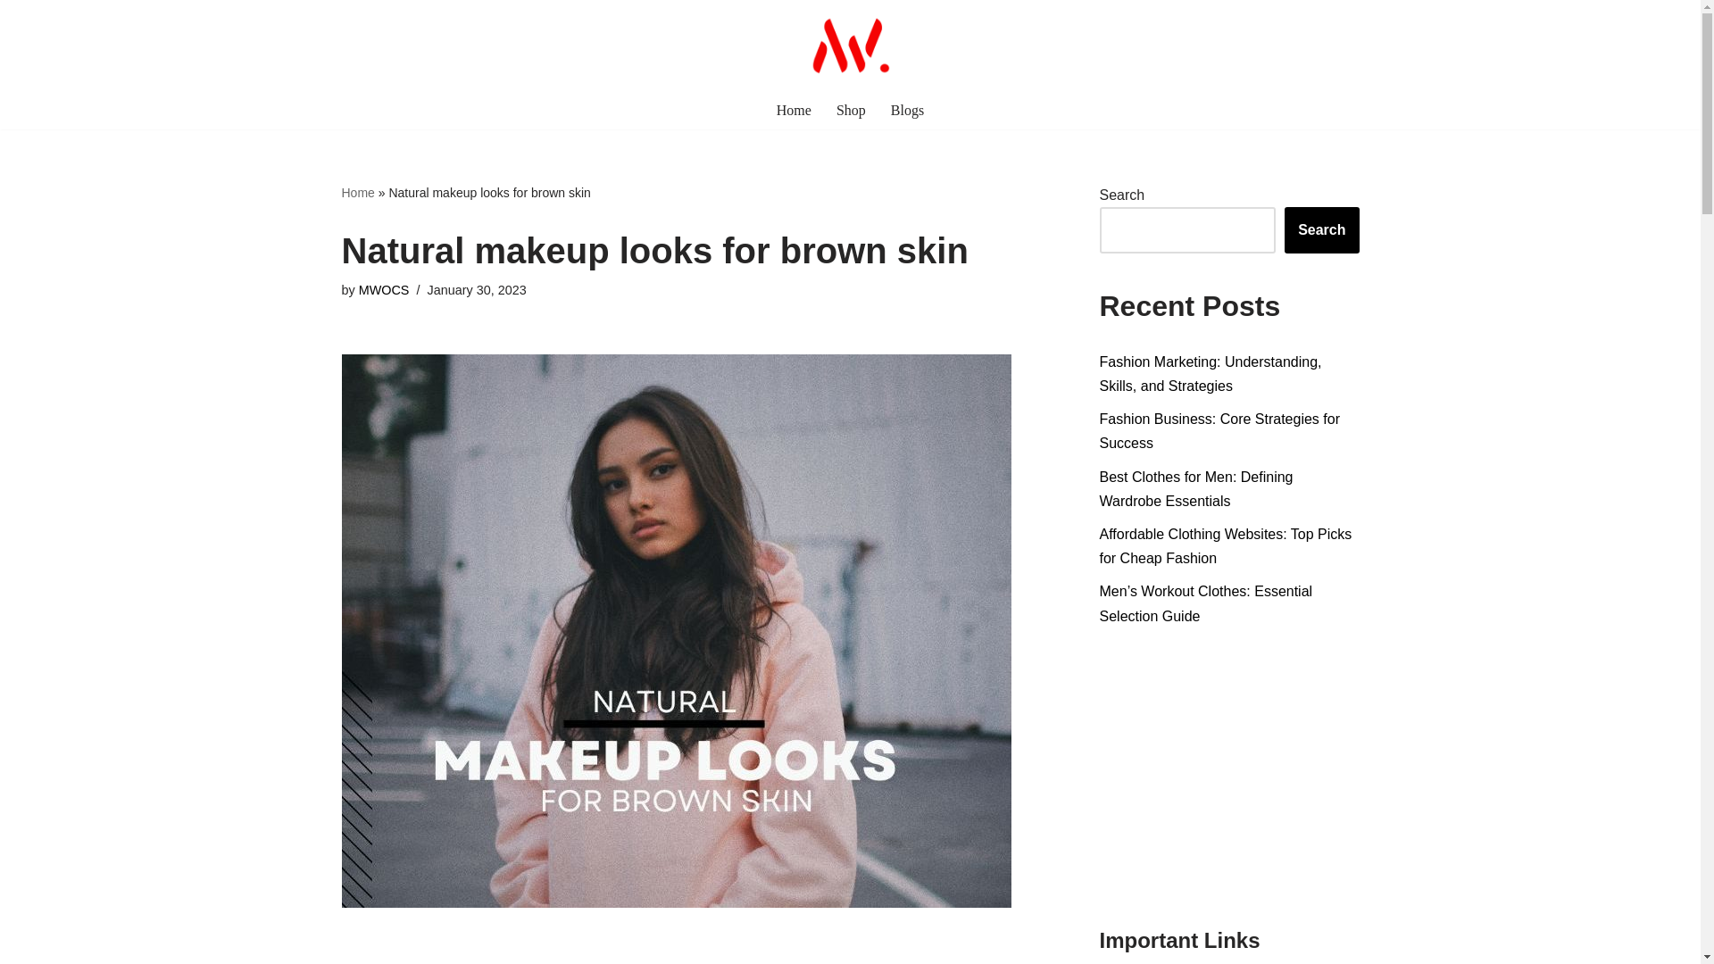 The image size is (1714, 964). I want to click on Home, so click(357, 193).